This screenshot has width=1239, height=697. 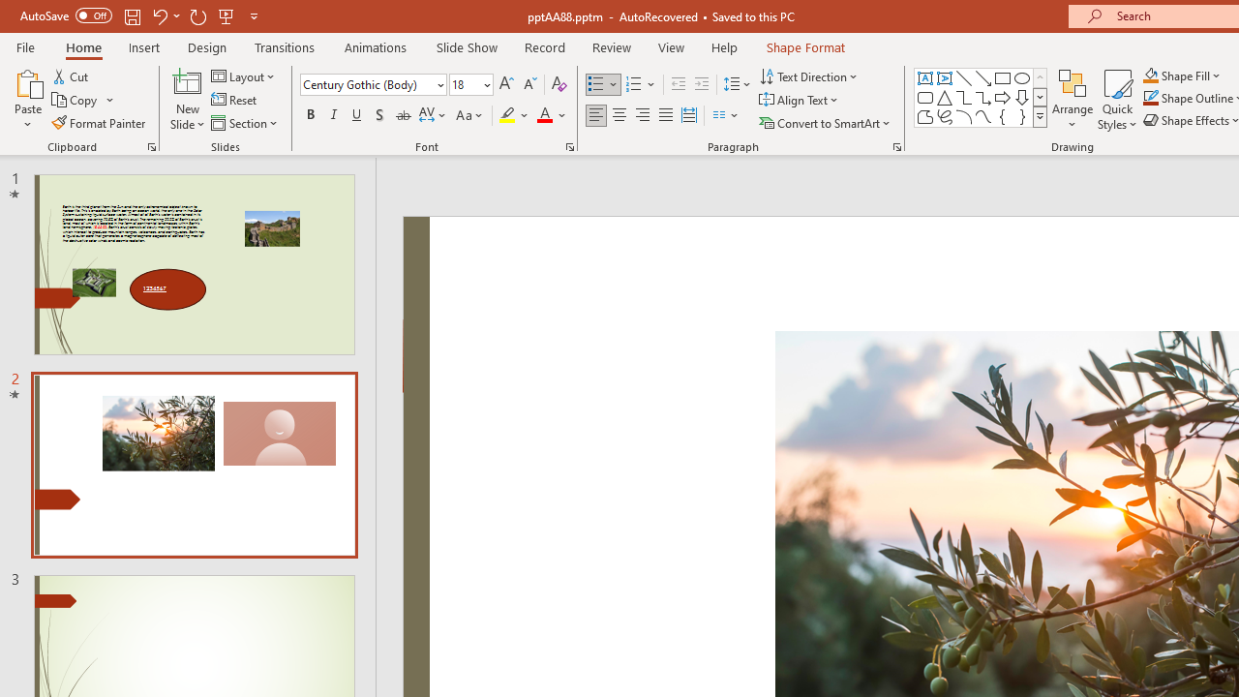 I want to click on Slide, so click(x=194, y=465).